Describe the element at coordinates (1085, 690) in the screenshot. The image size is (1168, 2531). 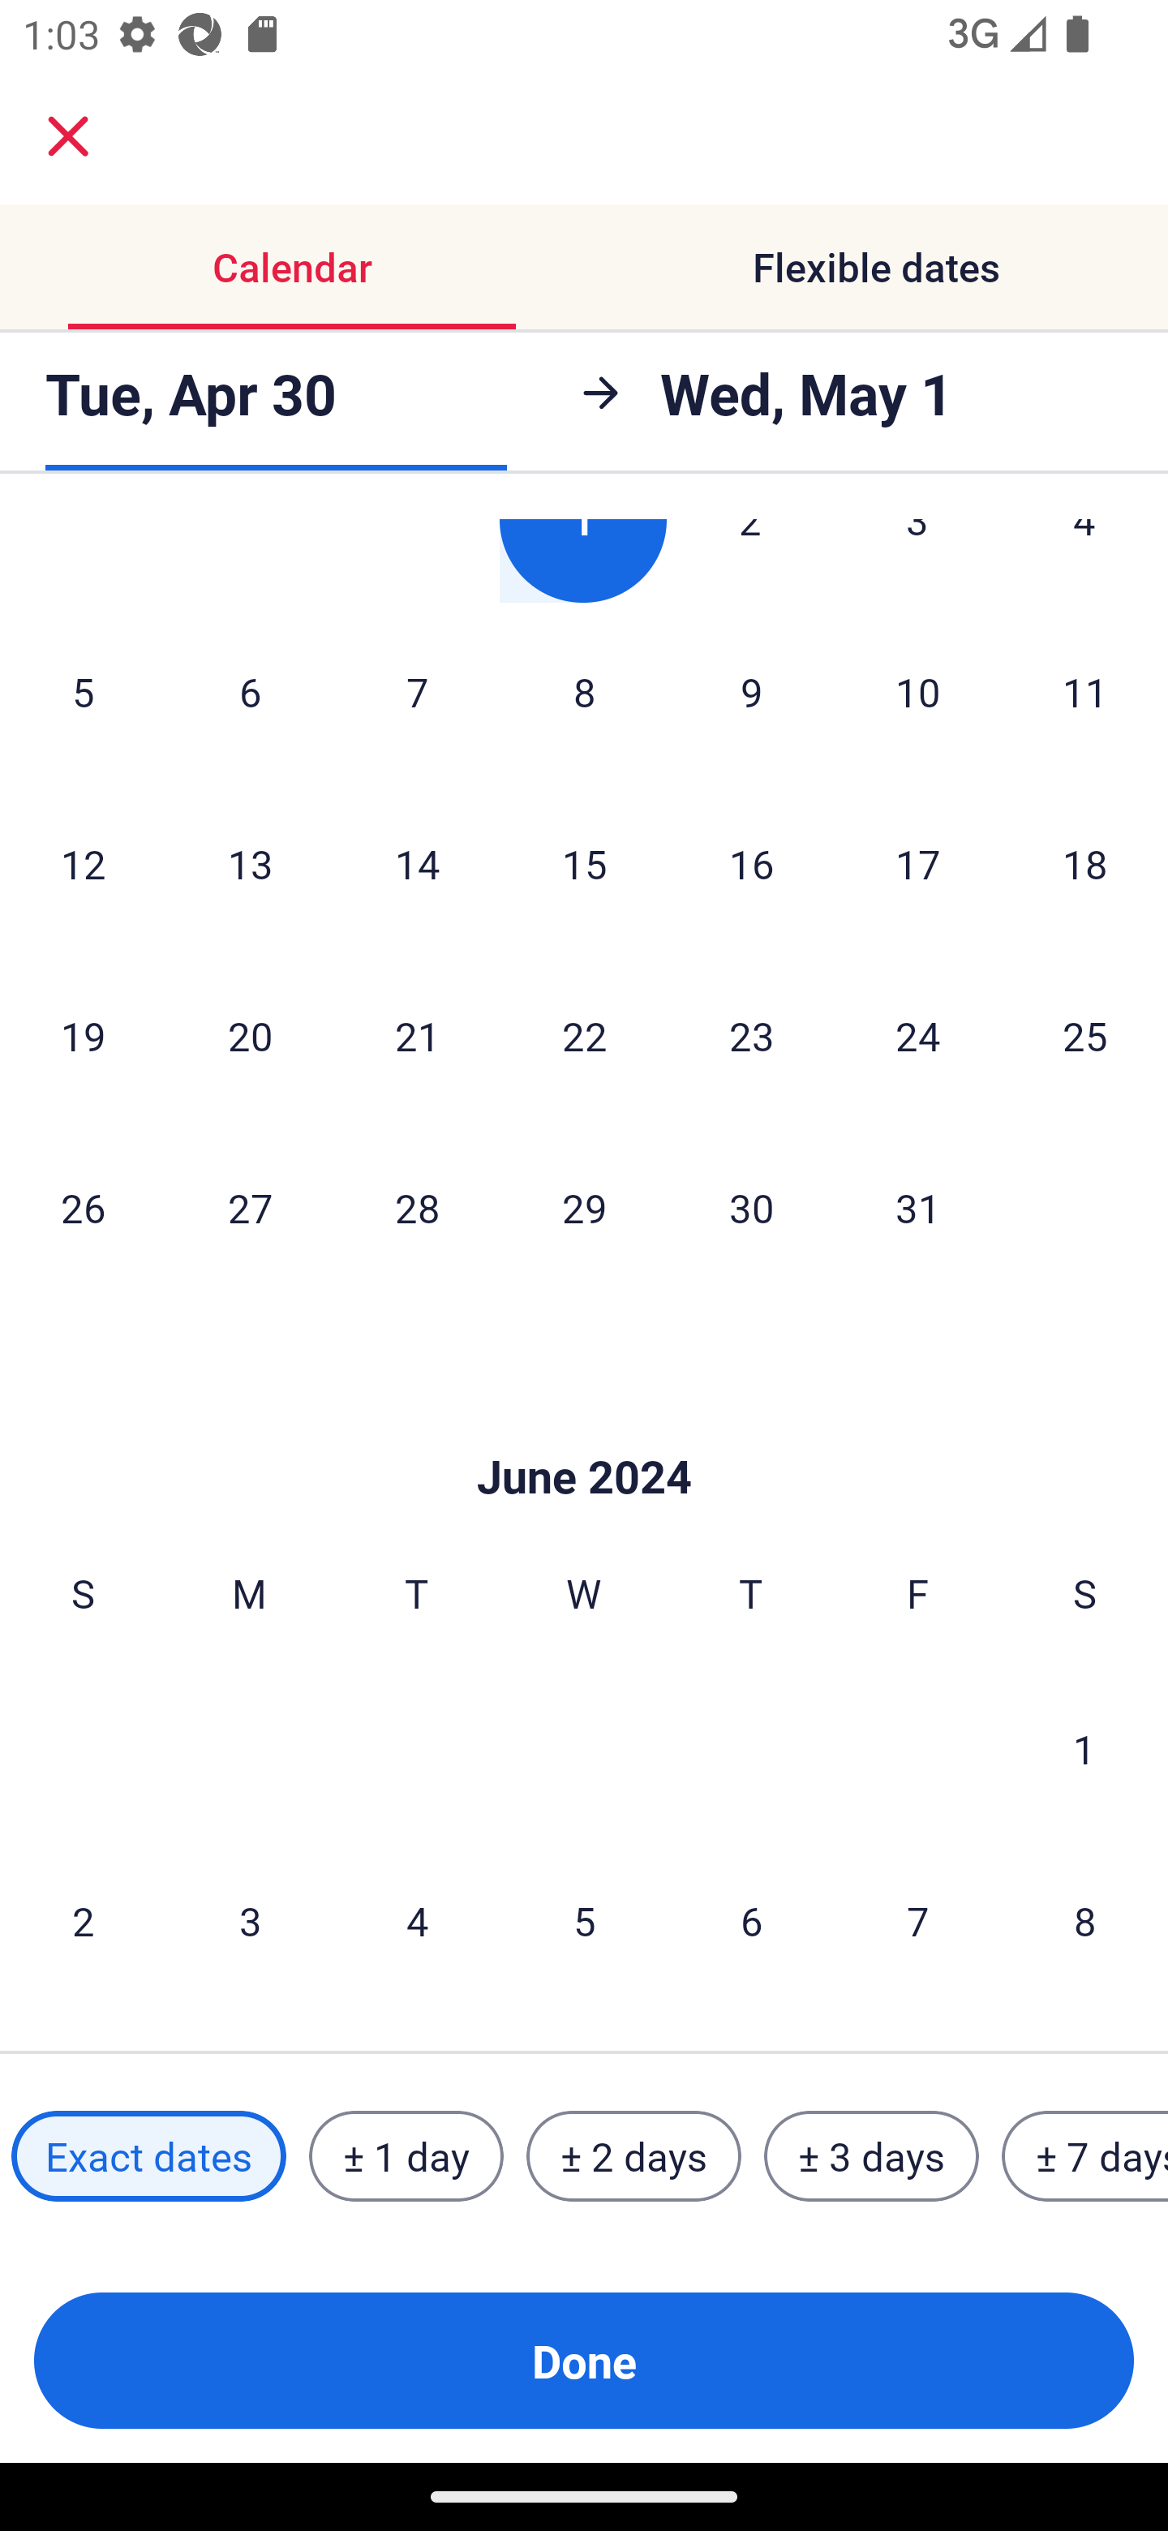
I see `11 Saturday, May 11, 2024` at that location.